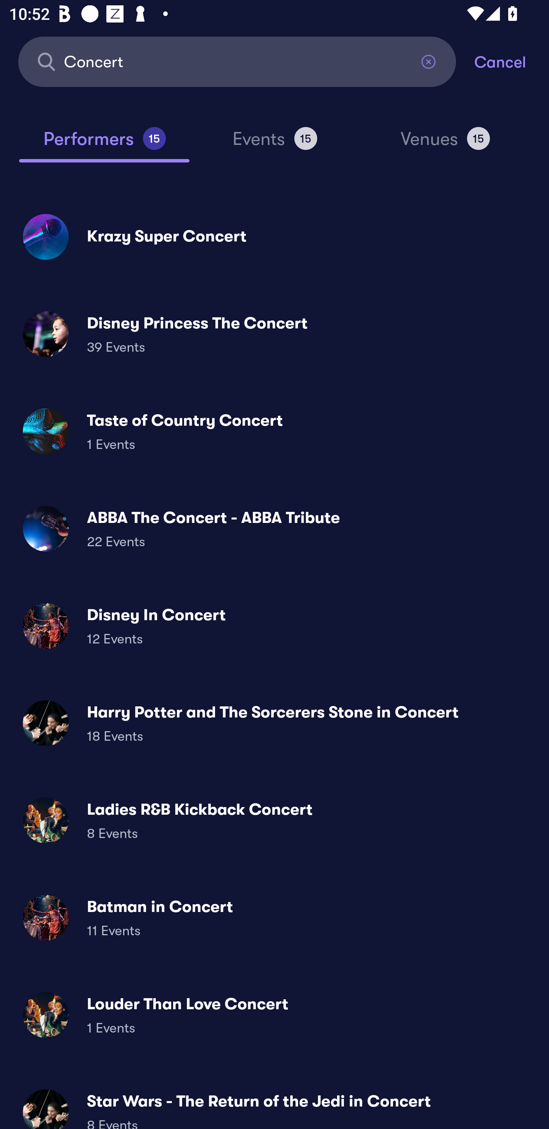 The height and width of the screenshot is (1129, 549). What do you see at coordinates (274, 917) in the screenshot?
I see `Batman in Concert 11 Events` at bounding box center [274, 917].